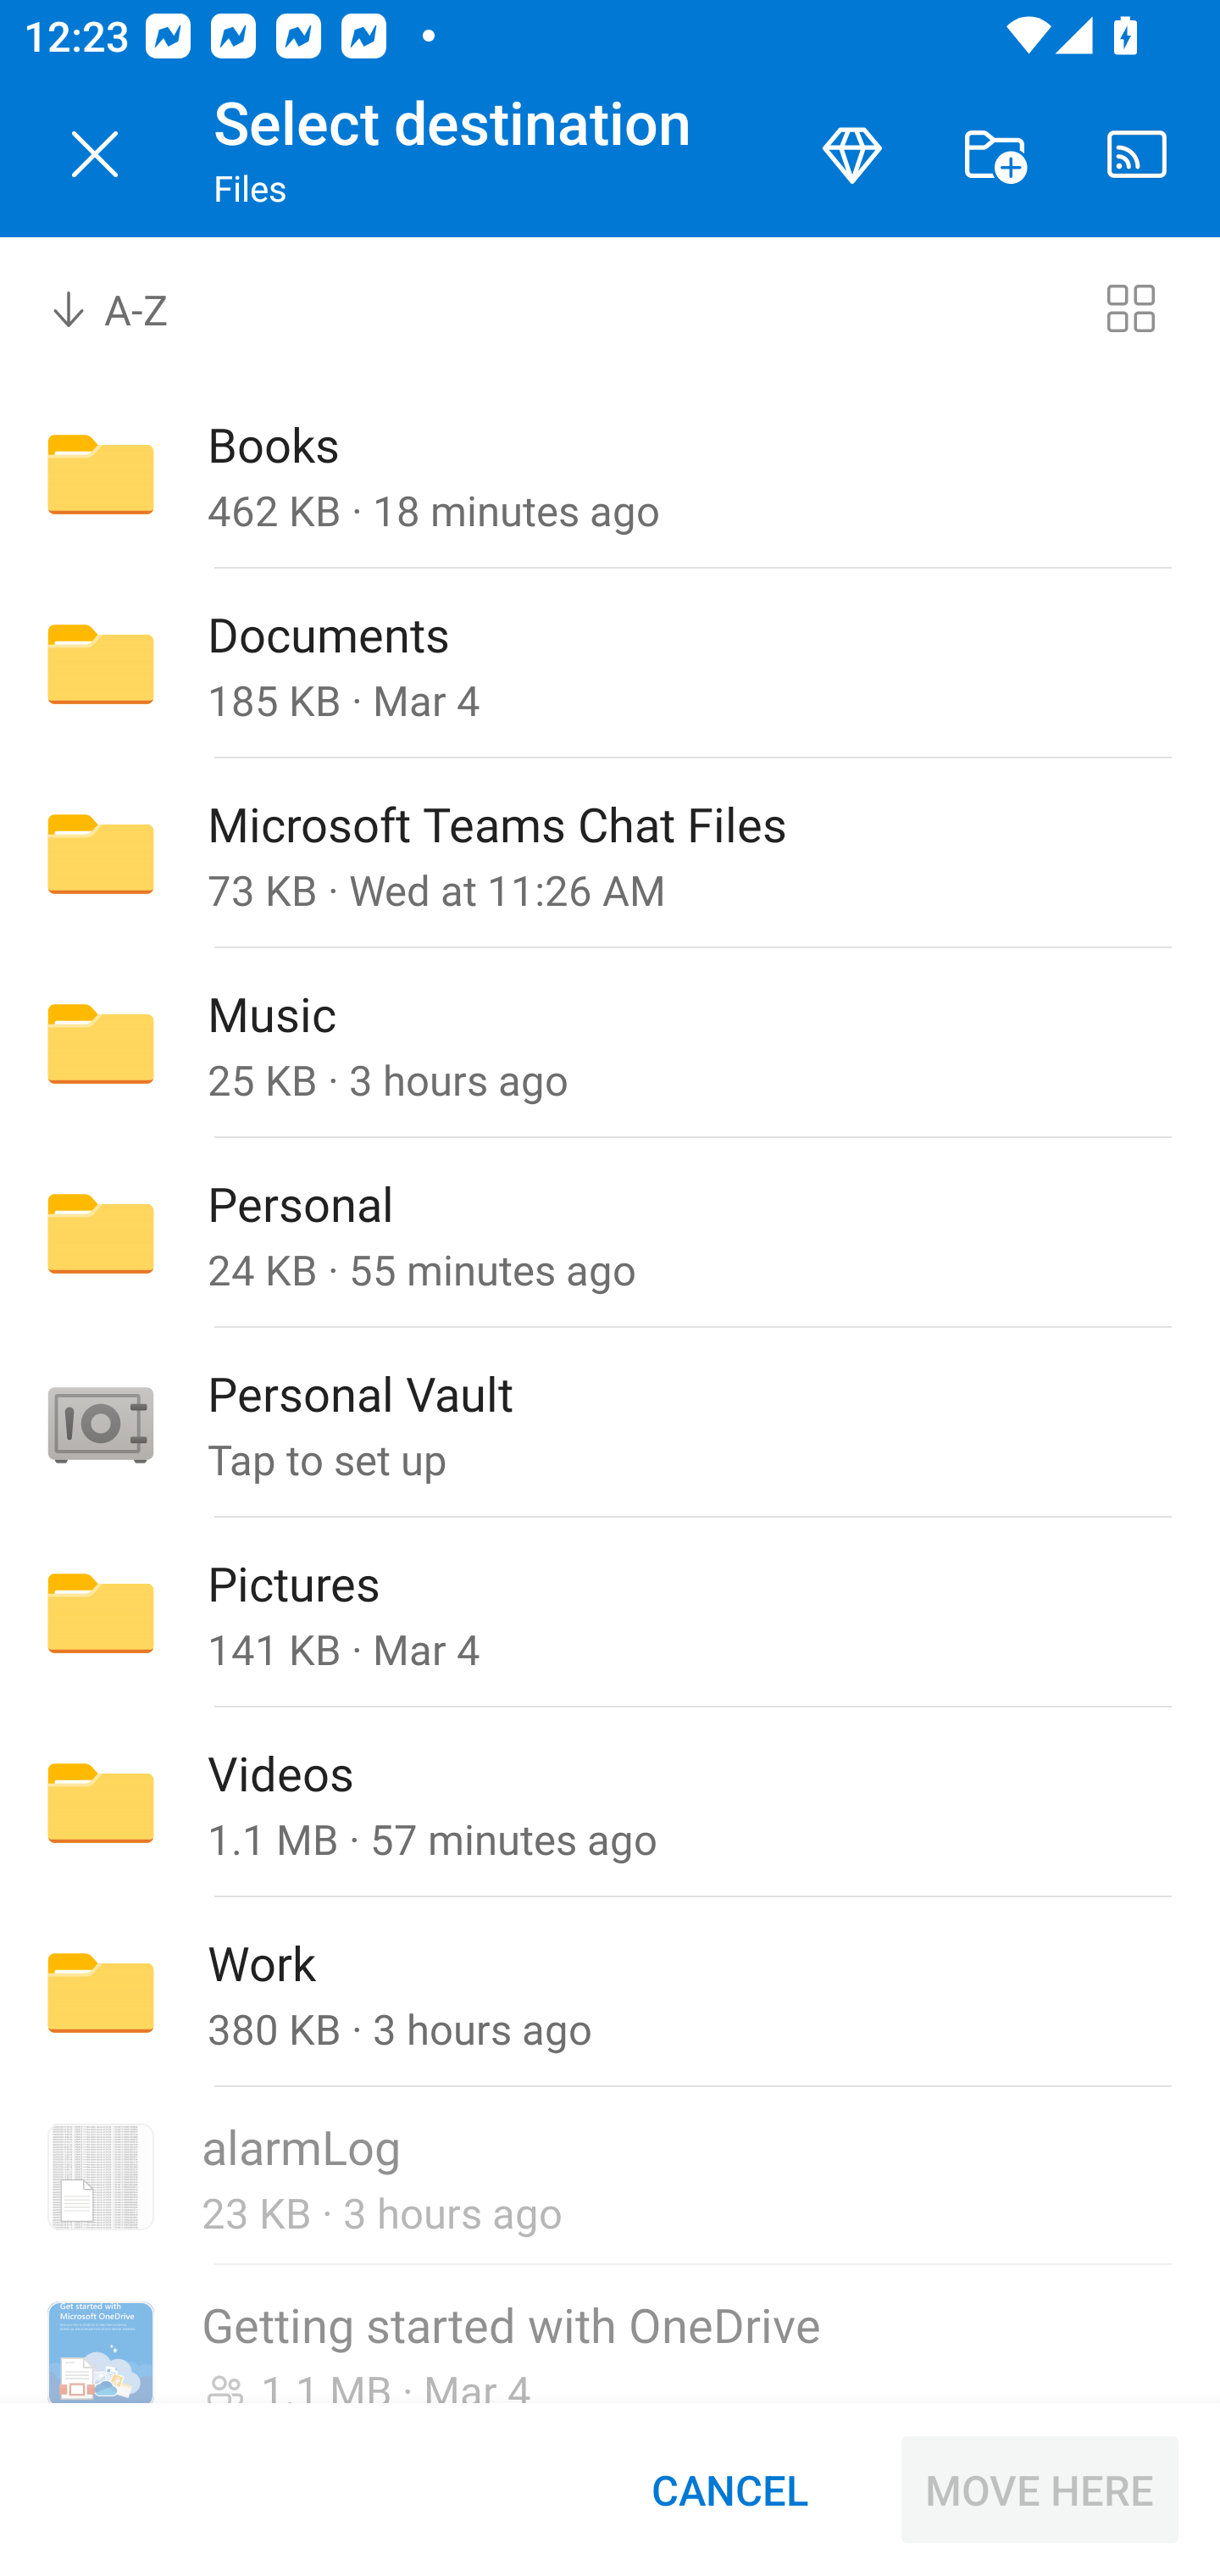 This screenshot has width=1220, height=2576. Describe the element at coordinates (1130, 307) in the screenshot. I see `Switch to tiles view` at that location.